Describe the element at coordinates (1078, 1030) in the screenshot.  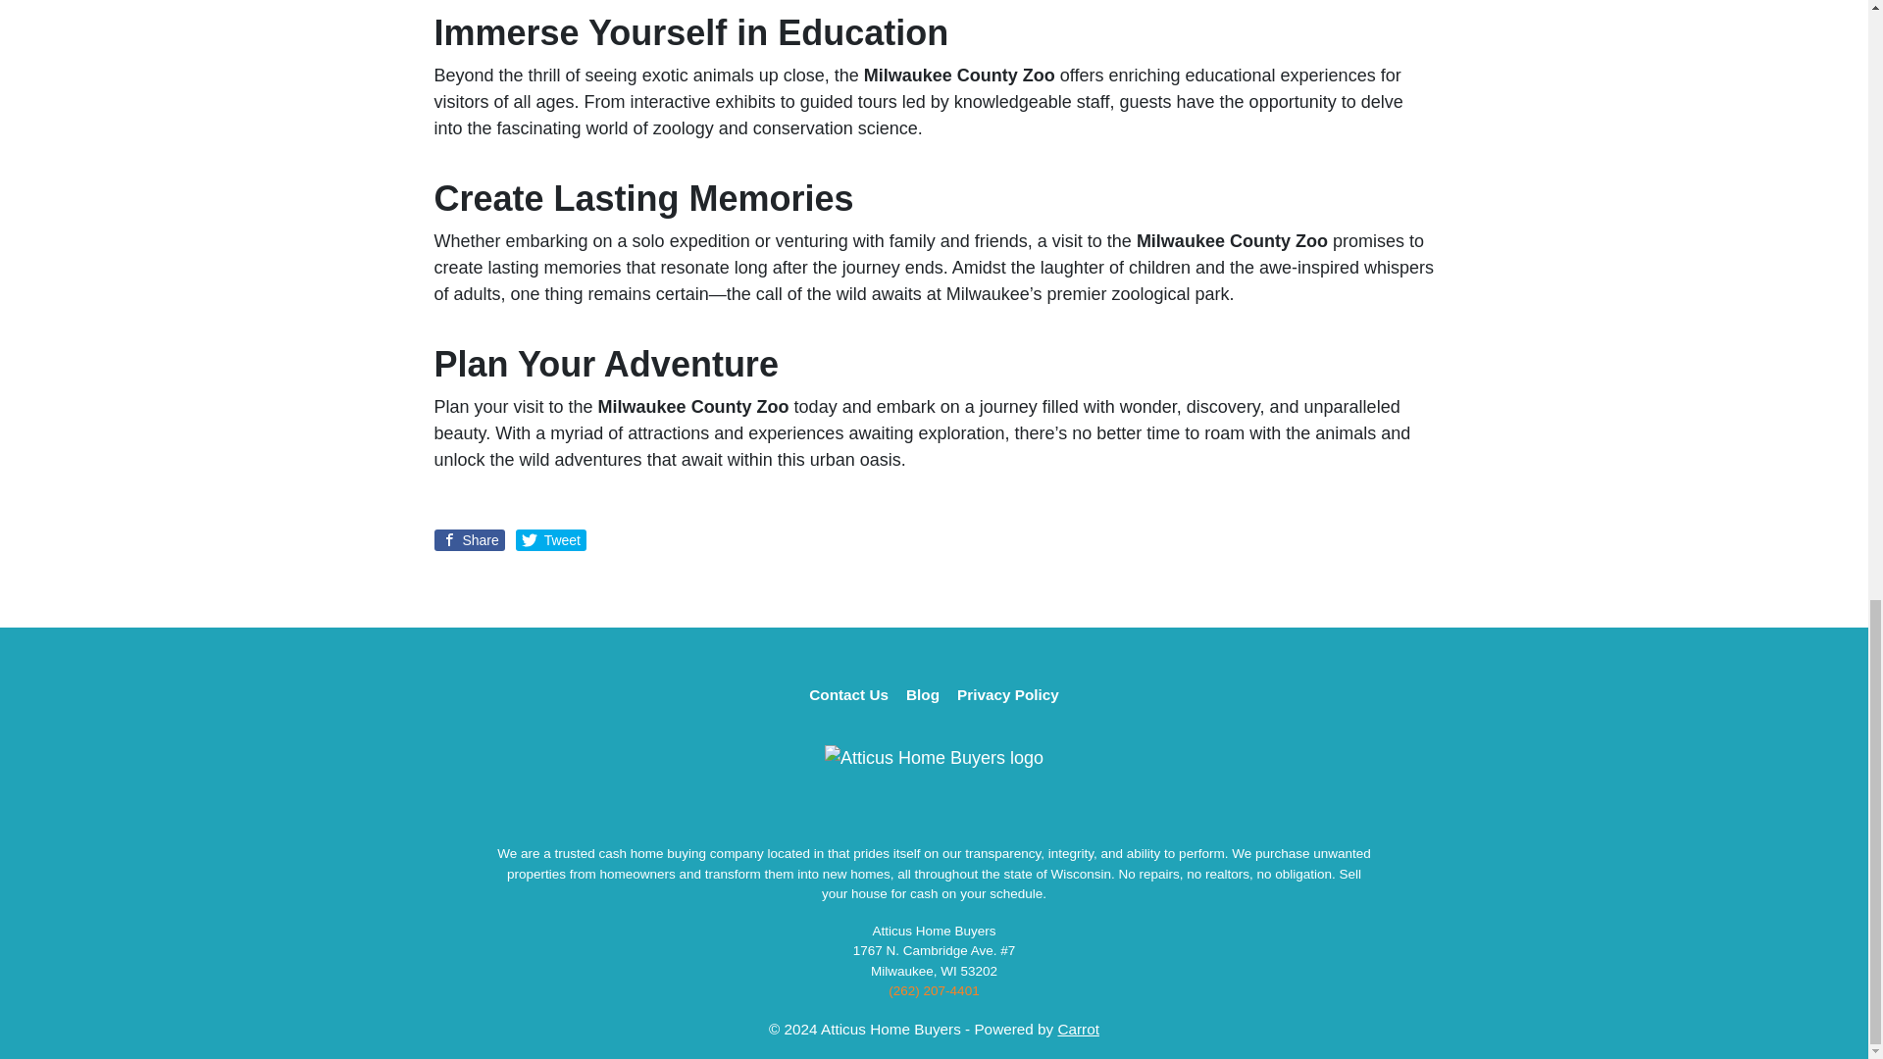
I see `Carrot` at that location.